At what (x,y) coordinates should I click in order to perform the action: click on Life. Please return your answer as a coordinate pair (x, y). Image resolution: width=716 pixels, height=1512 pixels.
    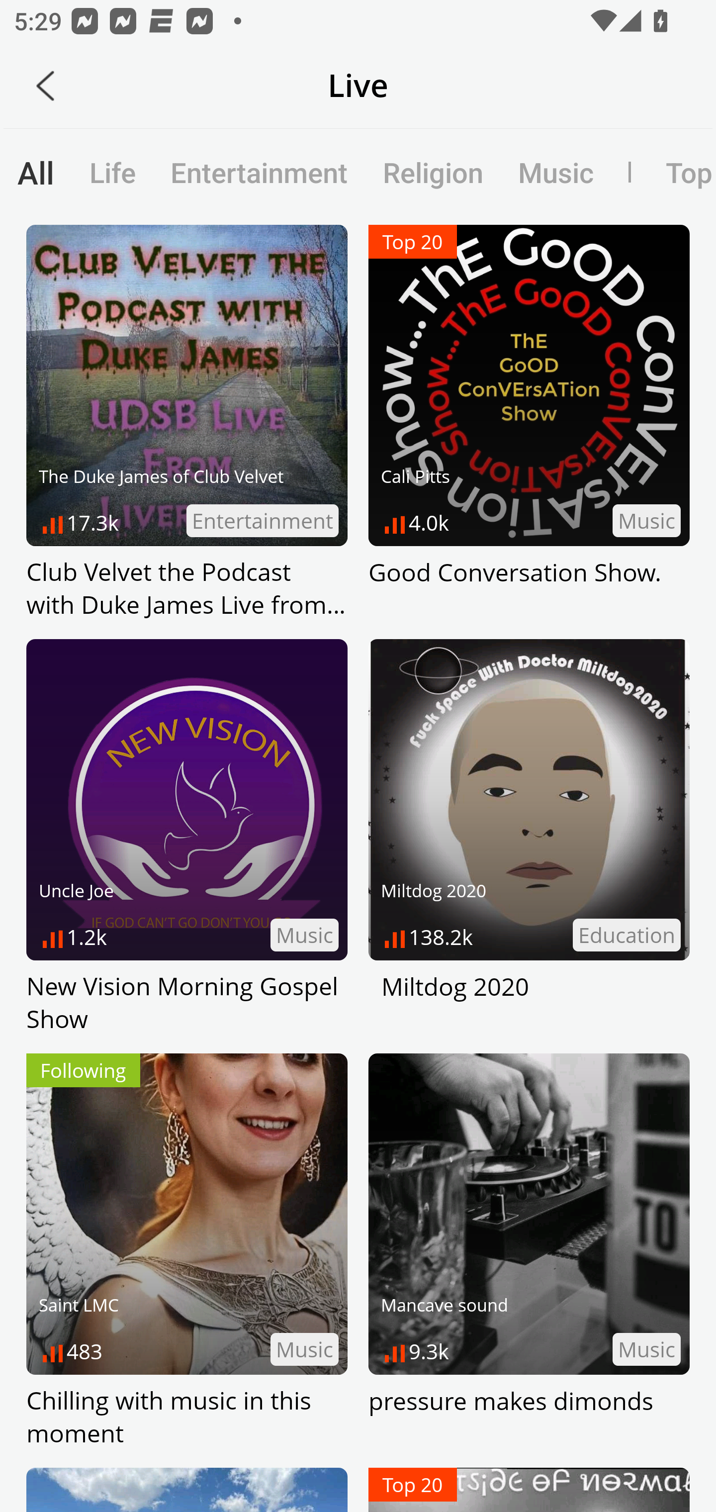
    Looking at the image, I should click on (112, 172).